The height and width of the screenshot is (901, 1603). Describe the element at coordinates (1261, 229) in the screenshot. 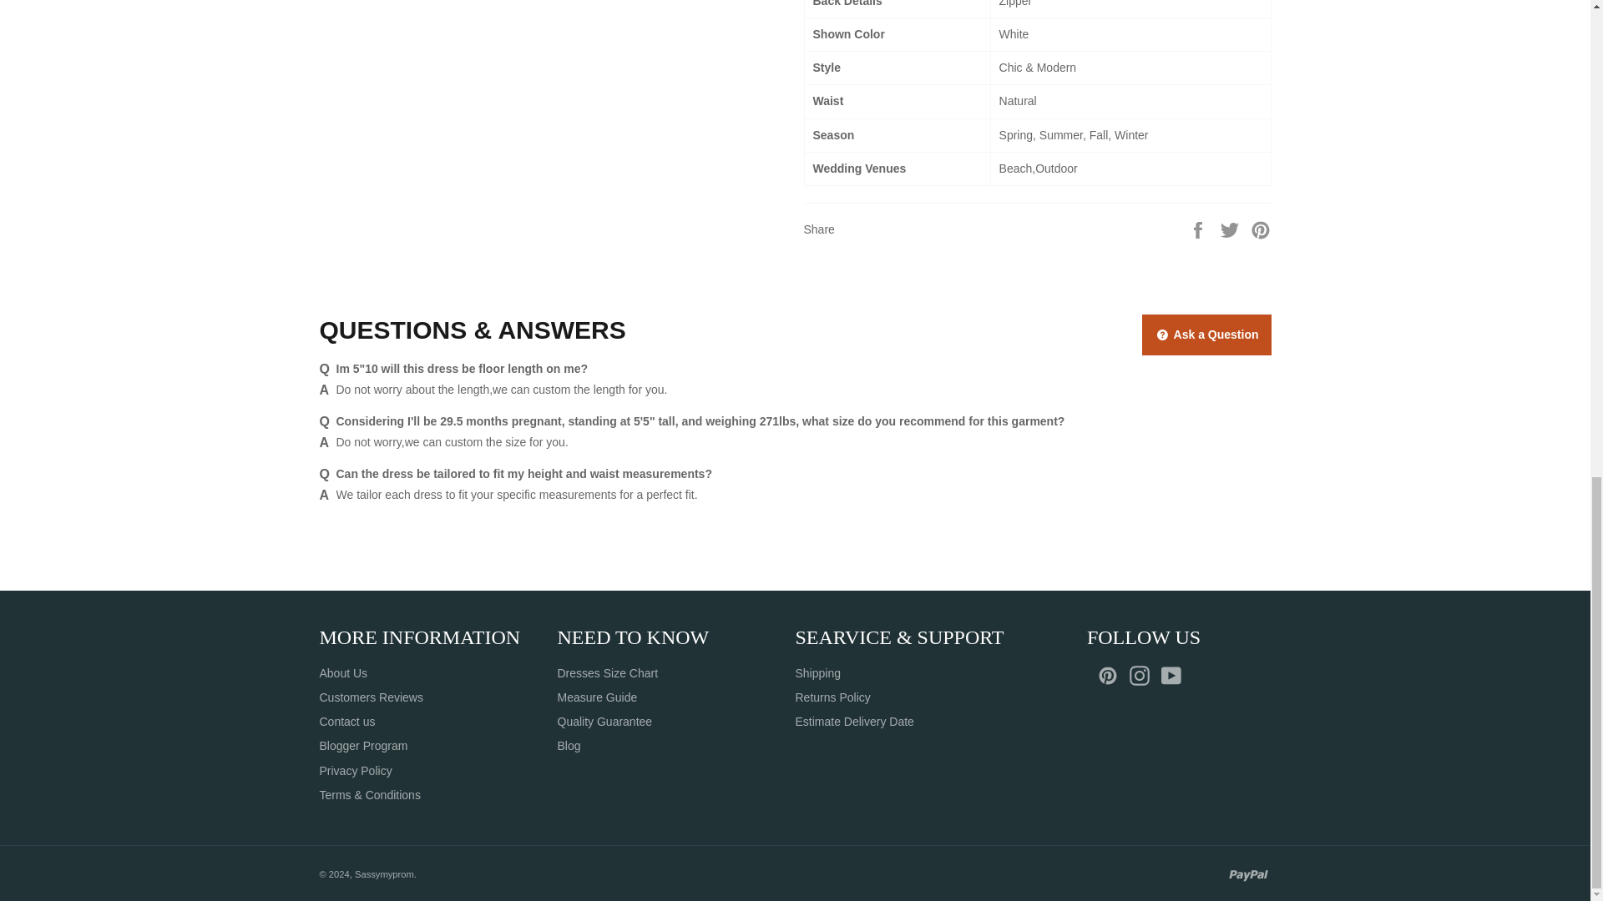

I see `Pin on Pinterest` at that location.